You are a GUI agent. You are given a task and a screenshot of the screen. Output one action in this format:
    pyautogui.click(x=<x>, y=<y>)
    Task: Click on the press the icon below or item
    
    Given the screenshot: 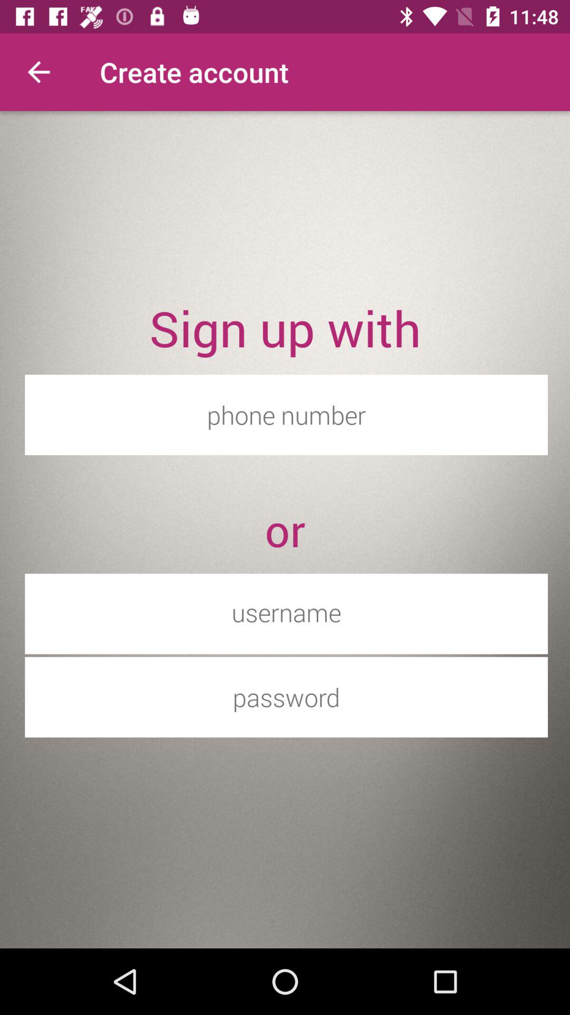 What is the action you would take?
    pyautogui.click(x=286, y=612)
    